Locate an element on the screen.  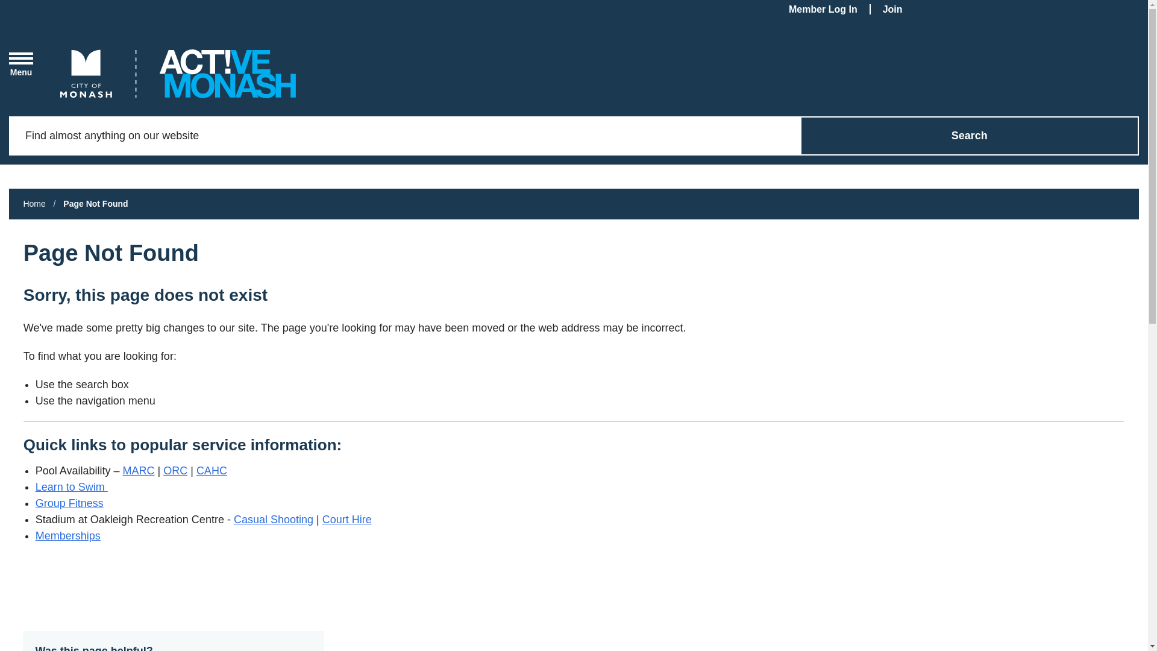
Home - City of Monash - Logo is located at coordinates (178, 74).